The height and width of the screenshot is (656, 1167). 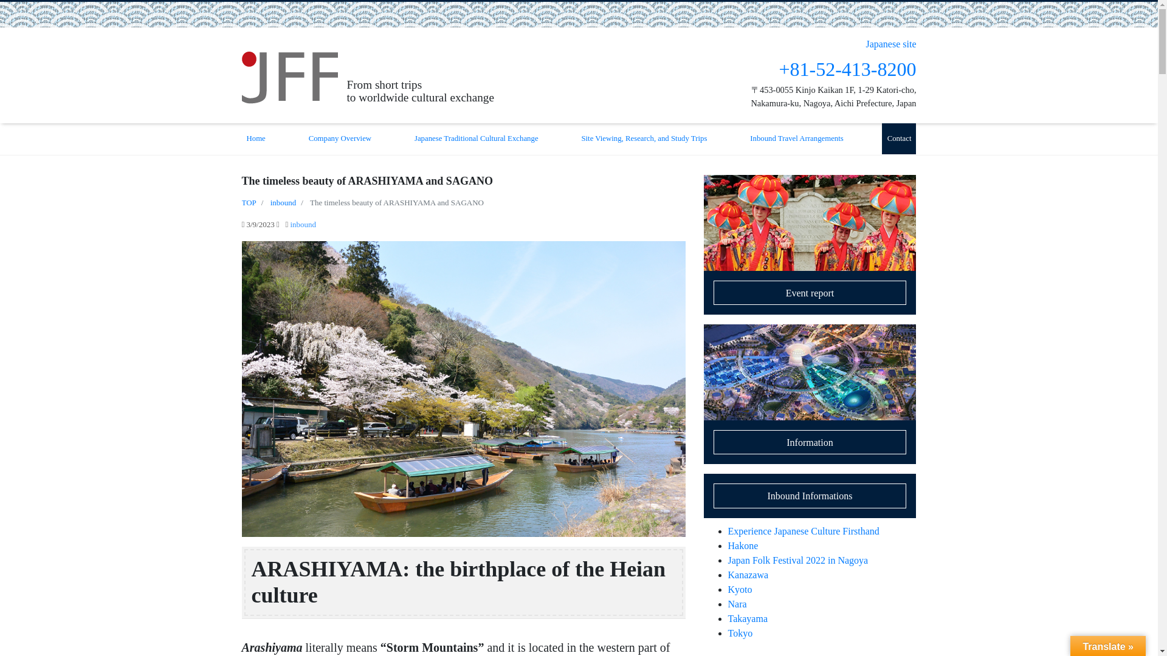 I want to click on Inbound Travel Arrangements, so click(x=796, y=138).